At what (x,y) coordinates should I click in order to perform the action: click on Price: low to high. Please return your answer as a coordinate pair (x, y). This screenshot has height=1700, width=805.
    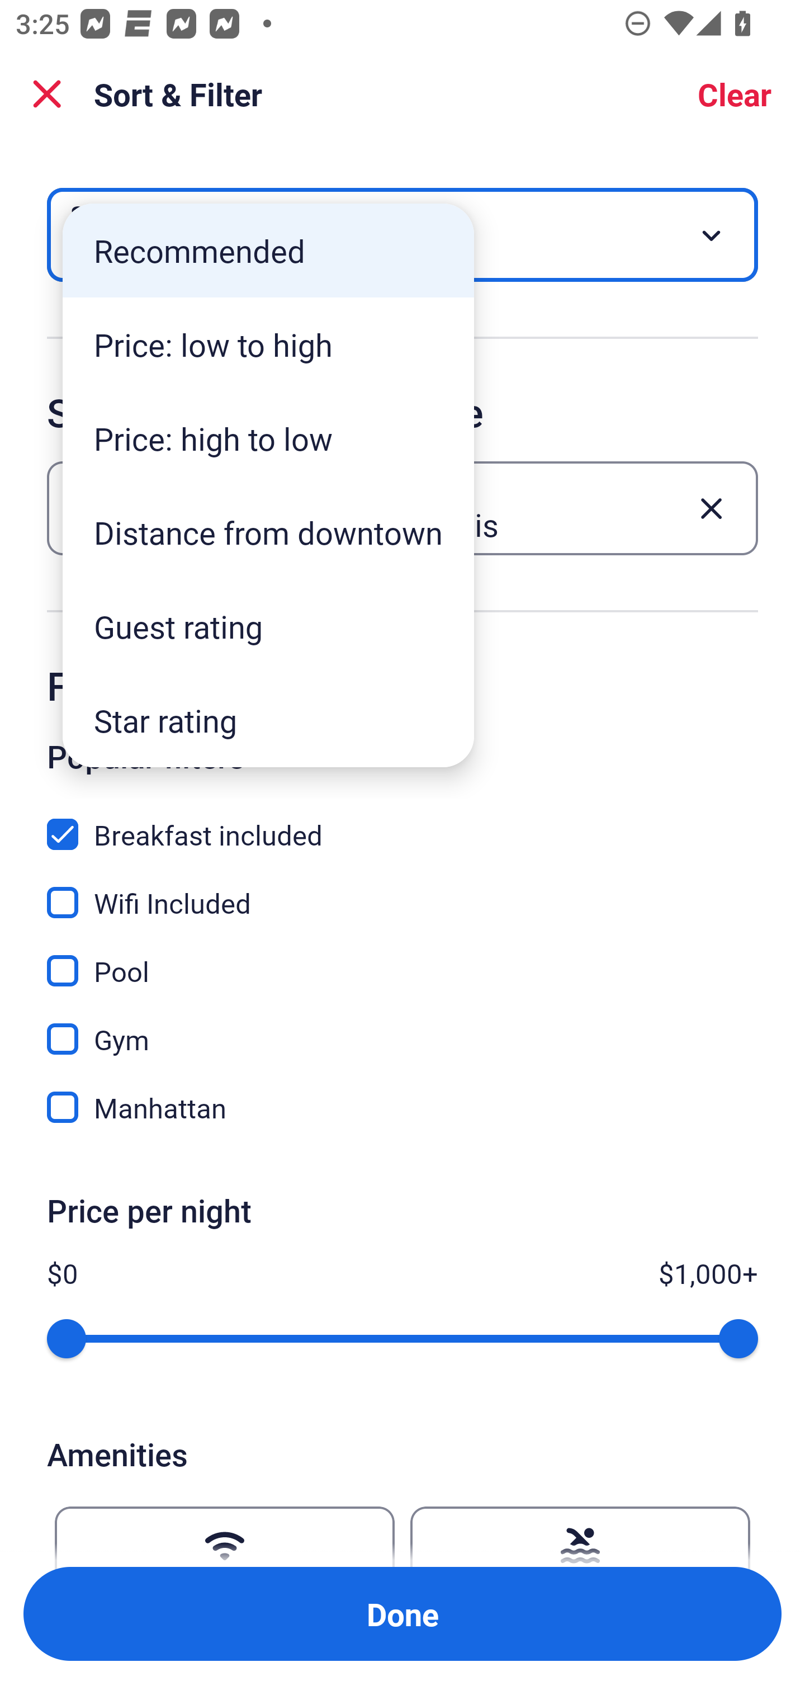
    Looking at the image, I should click on (268, 344).